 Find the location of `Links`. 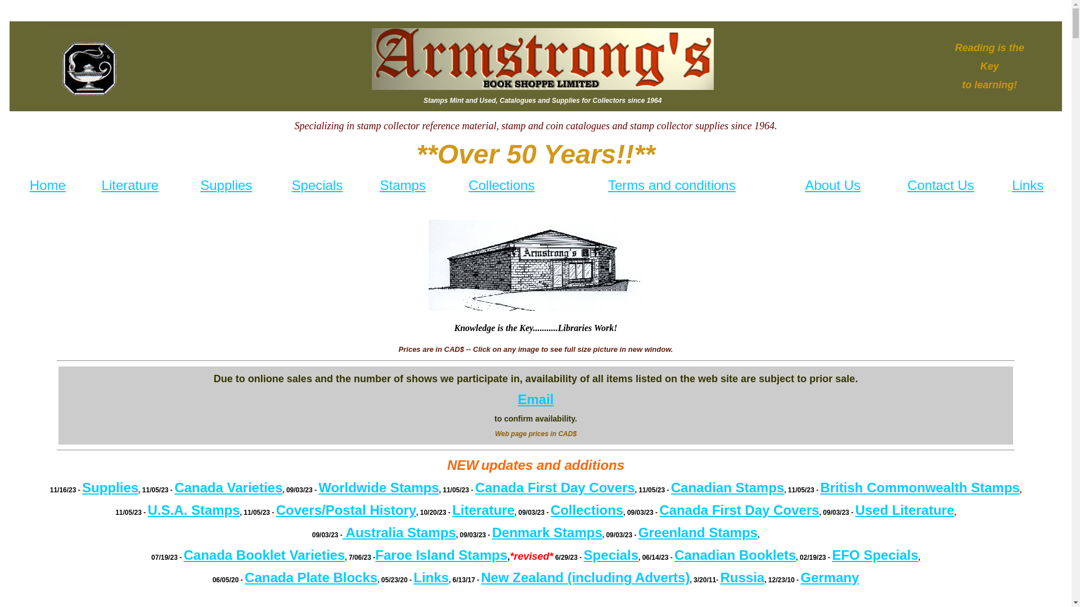

Links is located at coordinates (431, 578).